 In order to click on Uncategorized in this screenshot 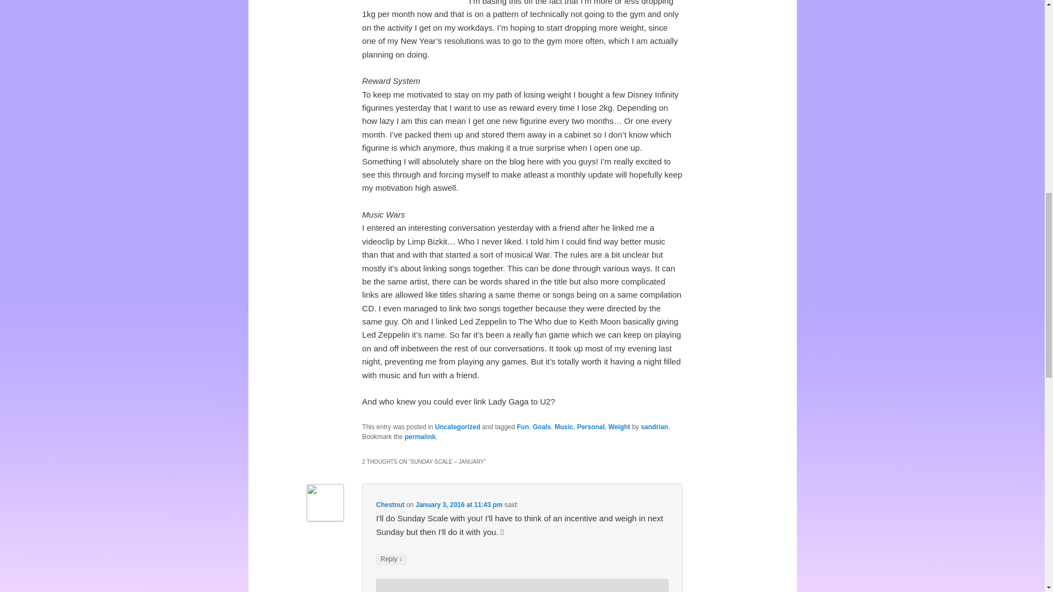, I will do `click(457, 427)`.